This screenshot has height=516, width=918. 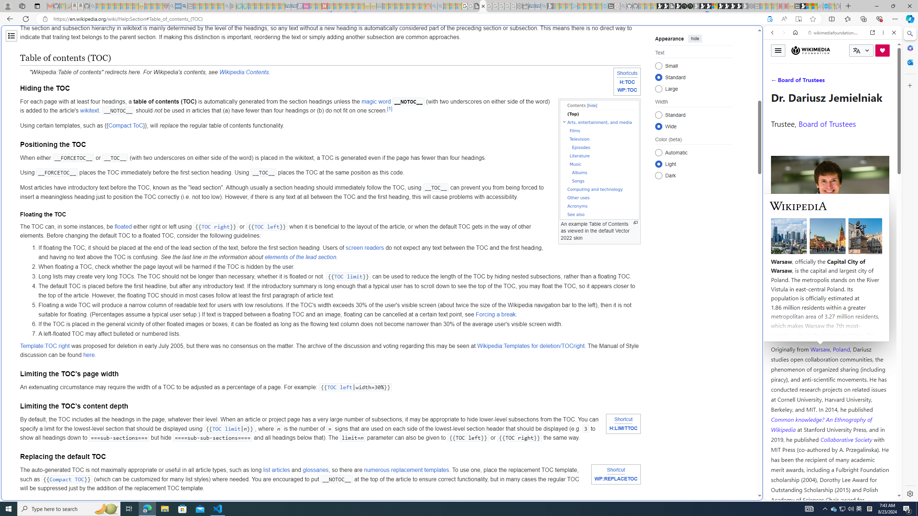 What do you see at coordinates (770, 19) in the screenshot?
I see `Support Wikipedia?` at bounding box center [770, 19].